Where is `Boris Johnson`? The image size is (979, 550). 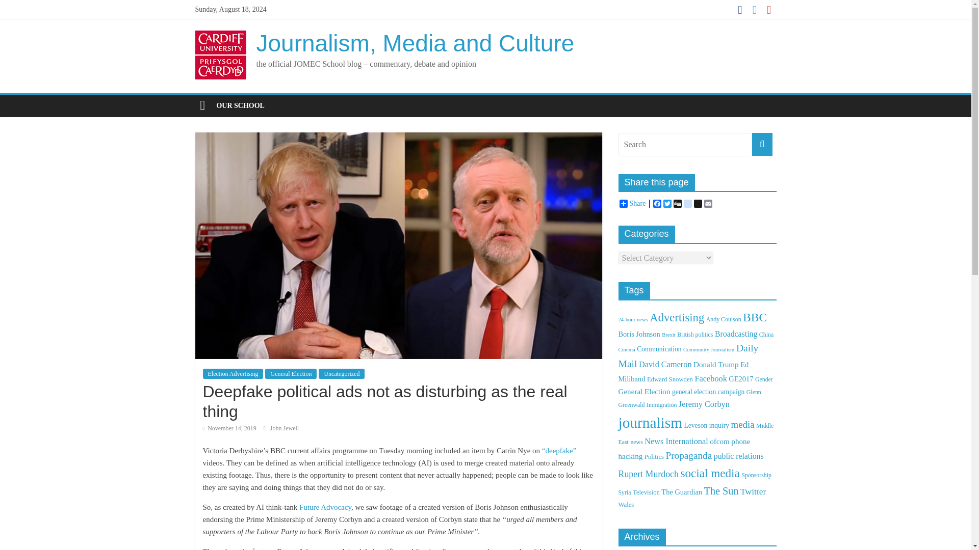
Boris Johnson is located at coordinates (638, 334).